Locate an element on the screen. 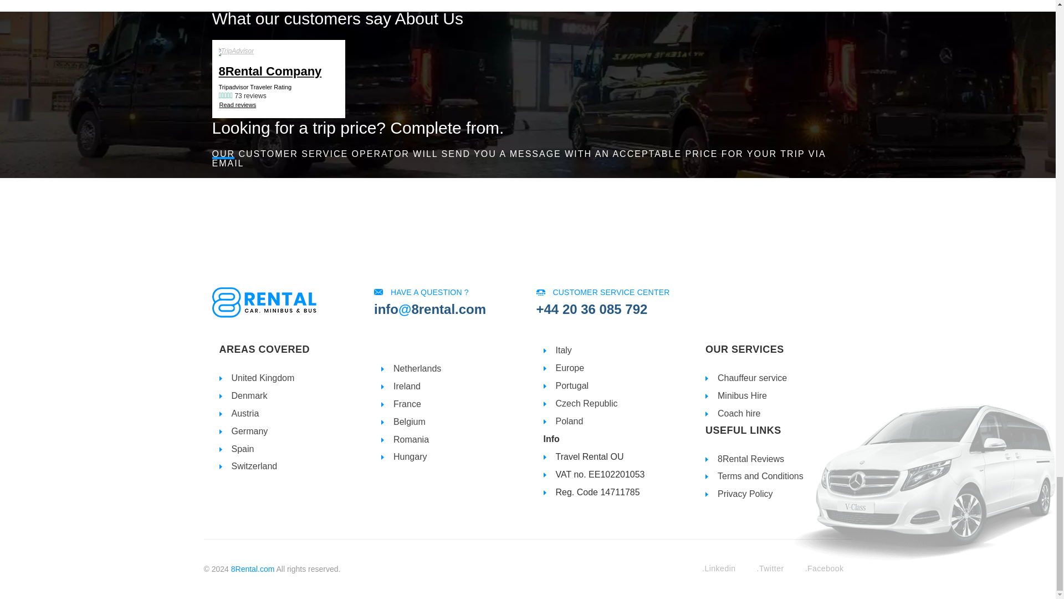 Image resolution: width=1064 pixels, height=599 pixels. United Kingdom is located at coordinates (263, 378).